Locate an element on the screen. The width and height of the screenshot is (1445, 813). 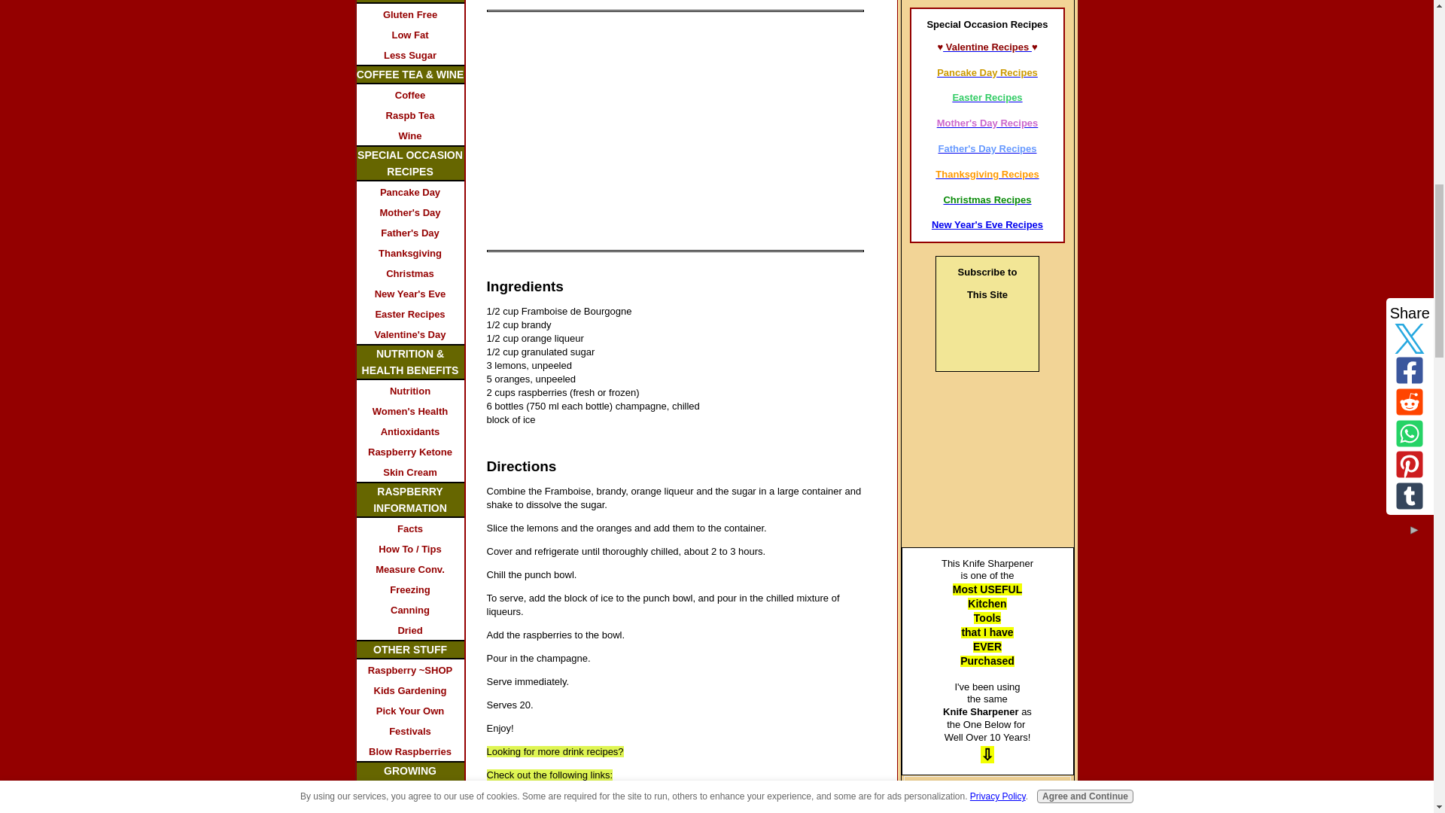
J.A. Henckels International Hand Sharpener is located at coordinates (987, 803).